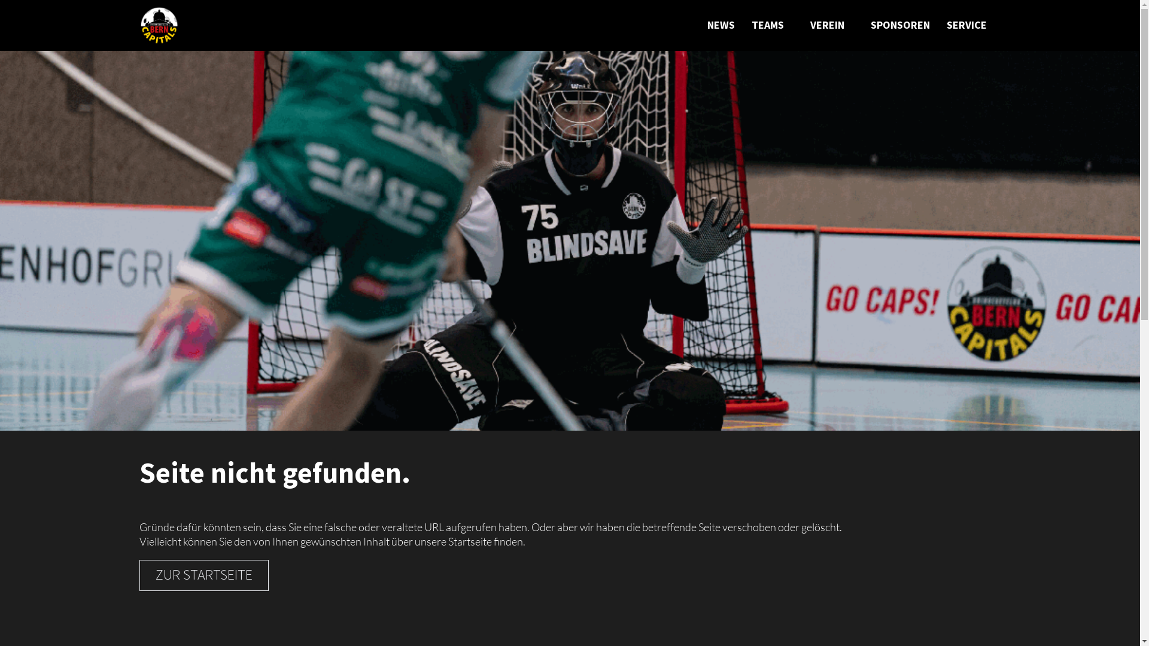 Image resolution: width=1149 pixels, height=646 pixels. What do you see at coordinates (900, 25) in the screenshot?
I see `SPONSOREN` at bounding box center [900, 25].